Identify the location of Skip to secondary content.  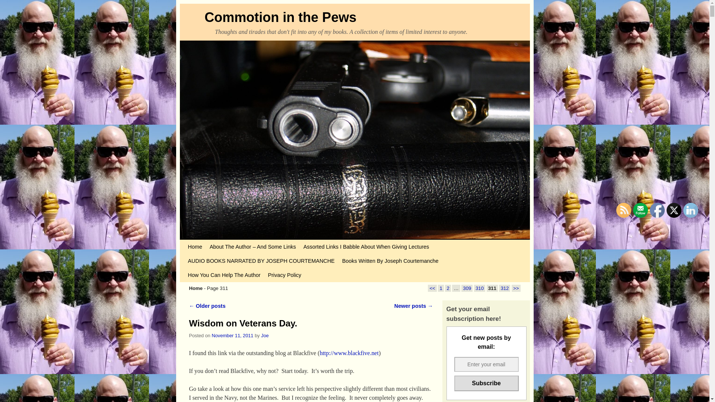
(203, 243).